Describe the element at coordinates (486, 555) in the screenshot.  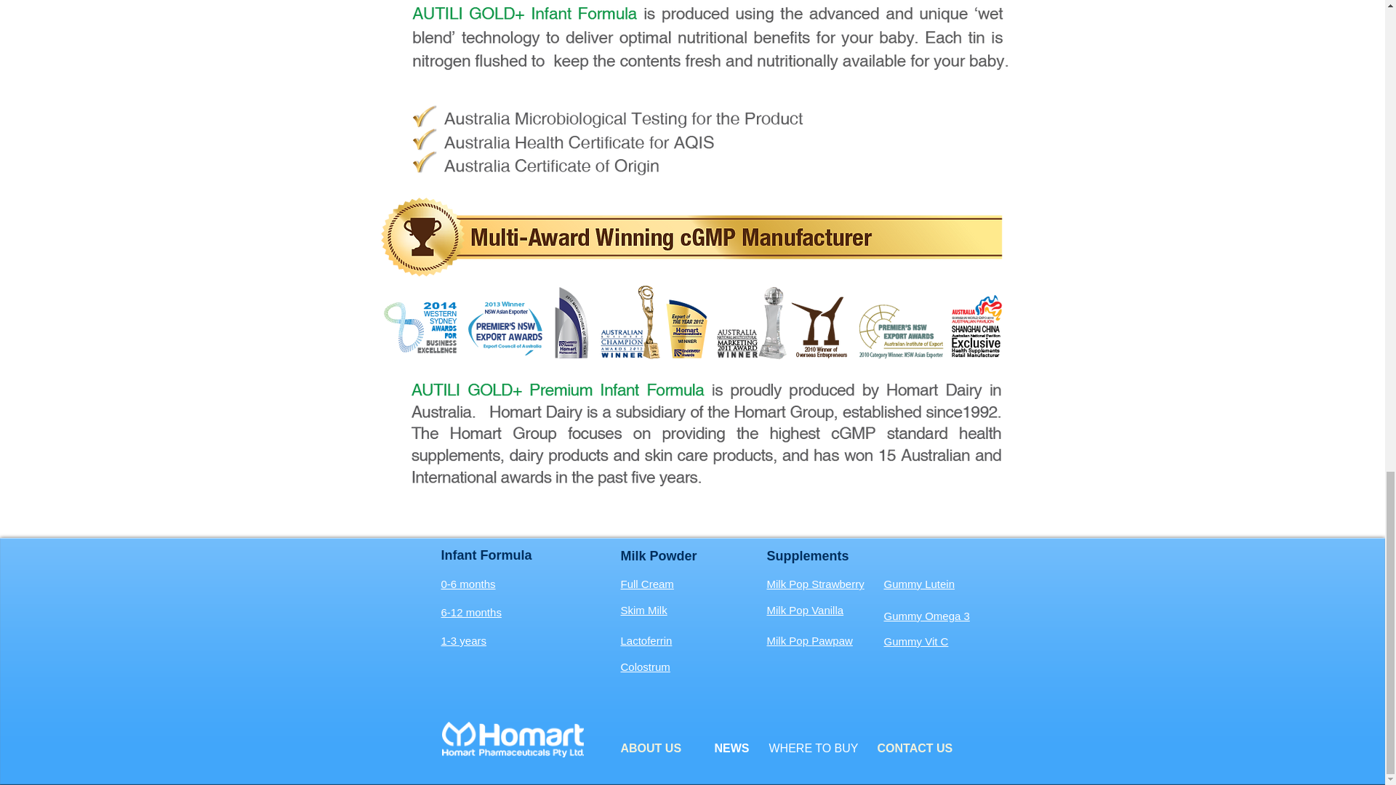
I see `Infant Formula` at that location.